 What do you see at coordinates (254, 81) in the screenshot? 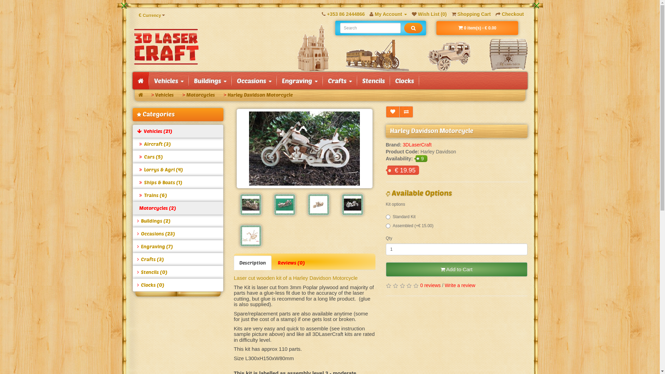
I see `Occasions  ` at bounding box center [254, 81].